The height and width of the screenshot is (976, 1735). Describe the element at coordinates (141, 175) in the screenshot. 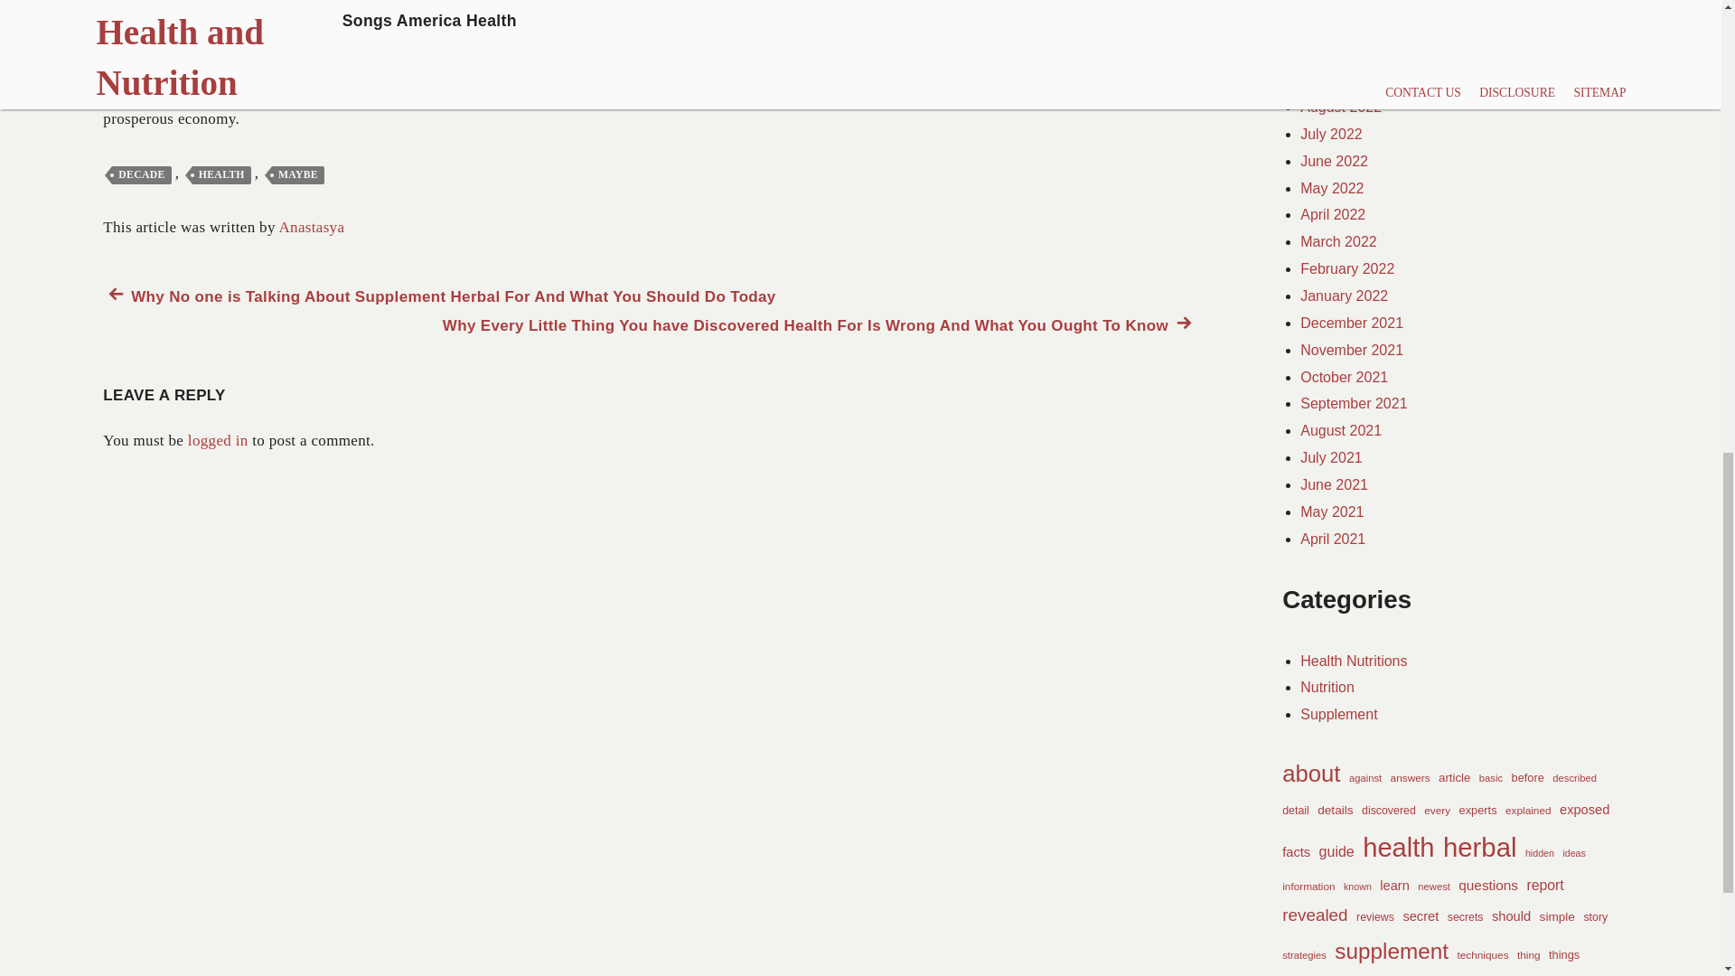

I see `DECADE` at that location.